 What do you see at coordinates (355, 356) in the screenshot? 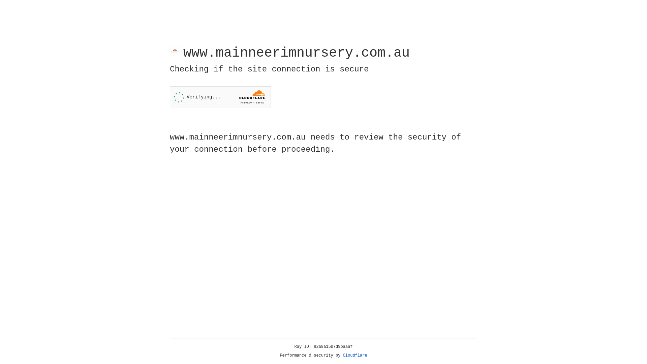
I see `Cloudflare` at bounding box center [355, 356].